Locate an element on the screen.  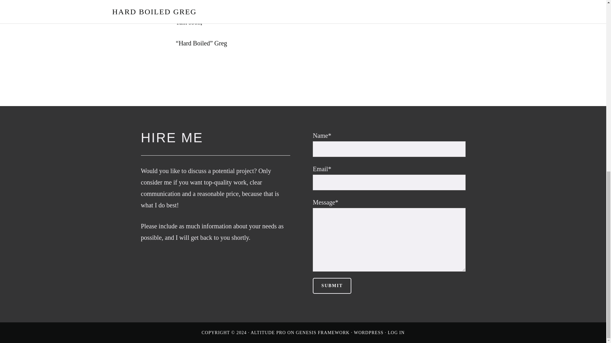
WORDPRESS is located at coordinates (369, 333).